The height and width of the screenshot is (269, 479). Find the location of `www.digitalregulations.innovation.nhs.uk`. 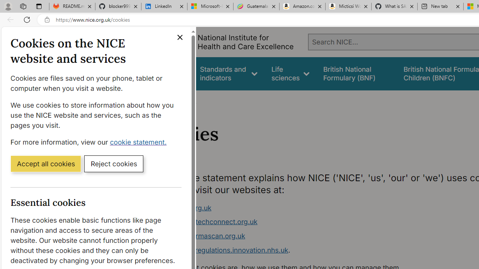

www.digitalregulations.innovation.nhs.uk is located at coordinates (223, 250).